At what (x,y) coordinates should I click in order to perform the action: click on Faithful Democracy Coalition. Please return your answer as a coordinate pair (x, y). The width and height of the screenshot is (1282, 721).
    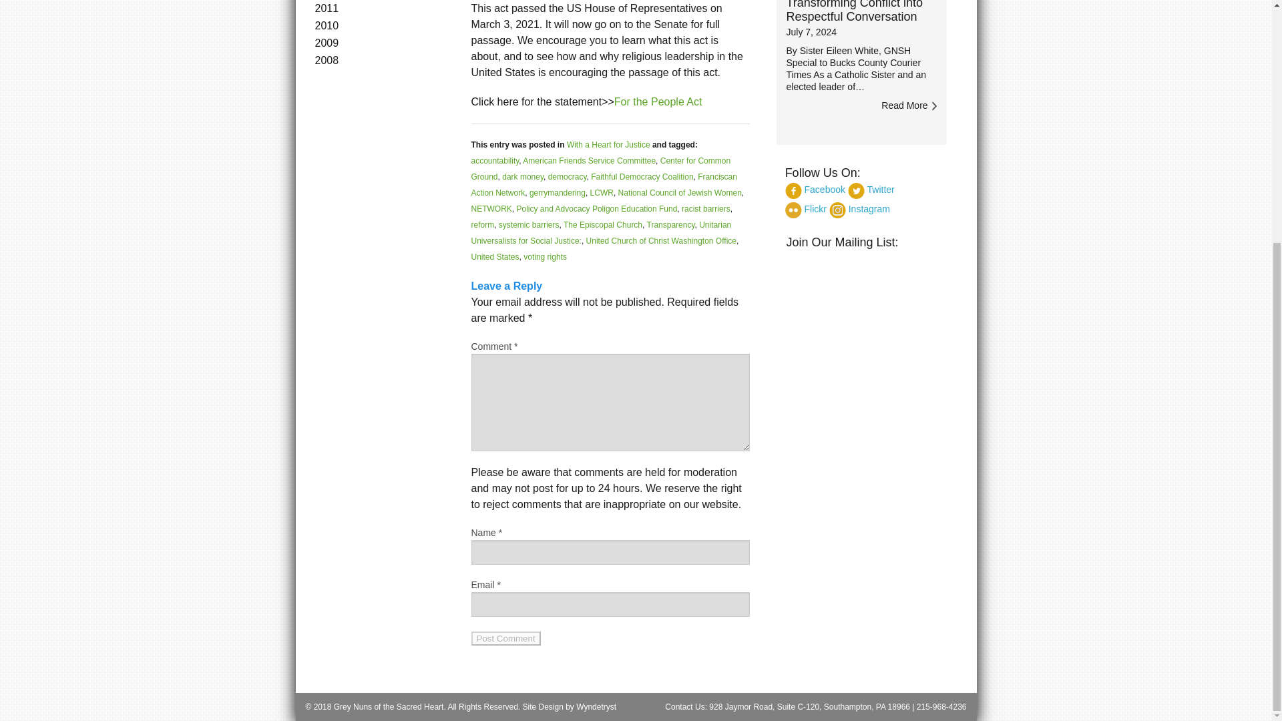
    Looking at the image, I should click on (642, 177).